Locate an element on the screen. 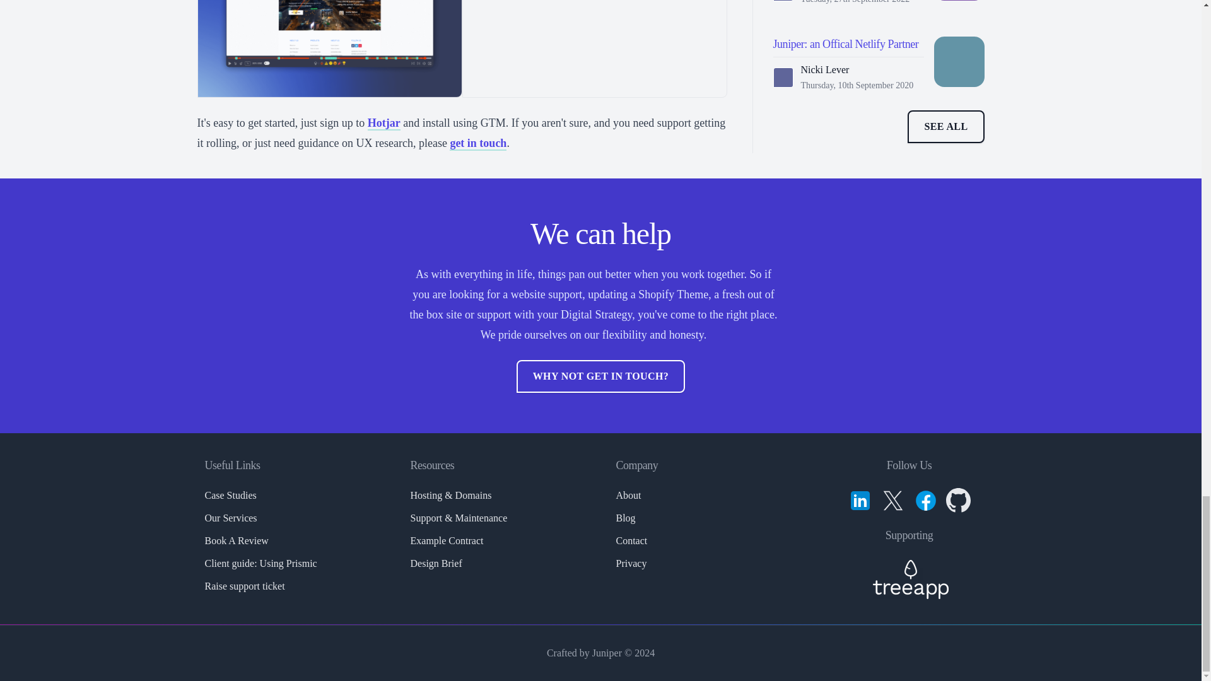  Our Services is located at coordinates (231, 518).